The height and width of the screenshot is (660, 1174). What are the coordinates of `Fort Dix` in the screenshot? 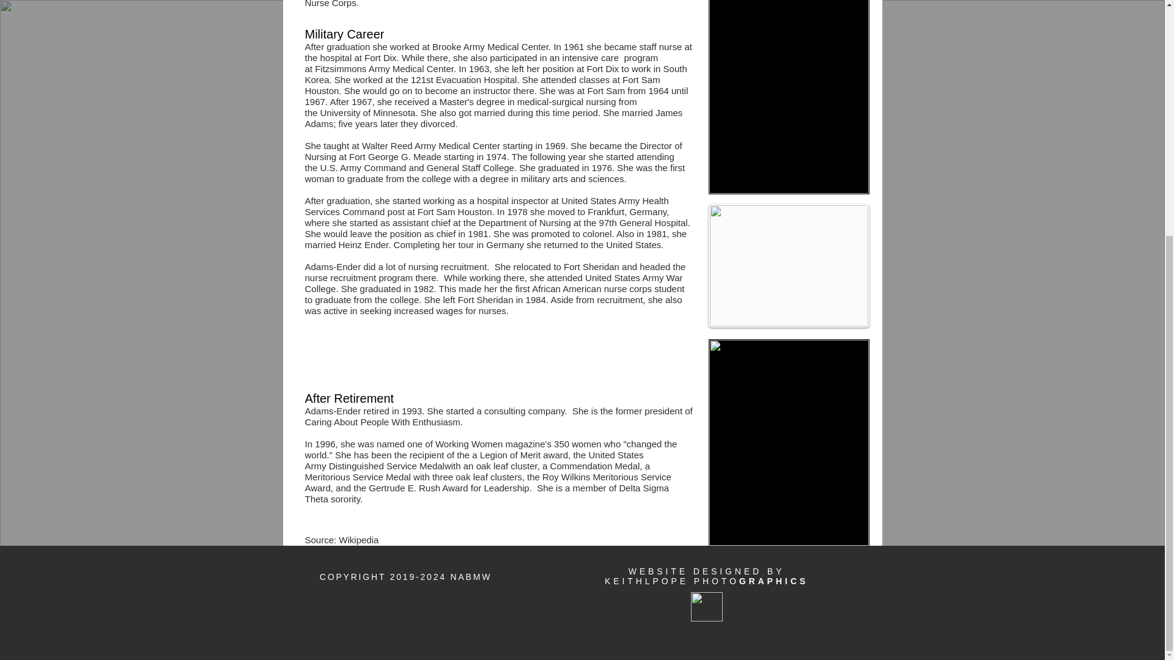 It's located at (380, 57).